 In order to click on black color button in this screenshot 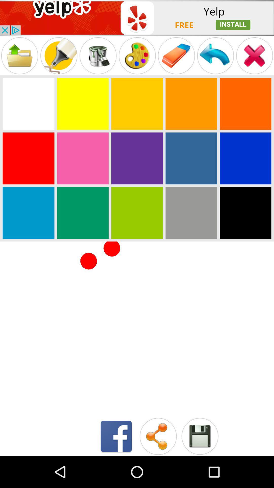, I will do `click(246, 213)`.